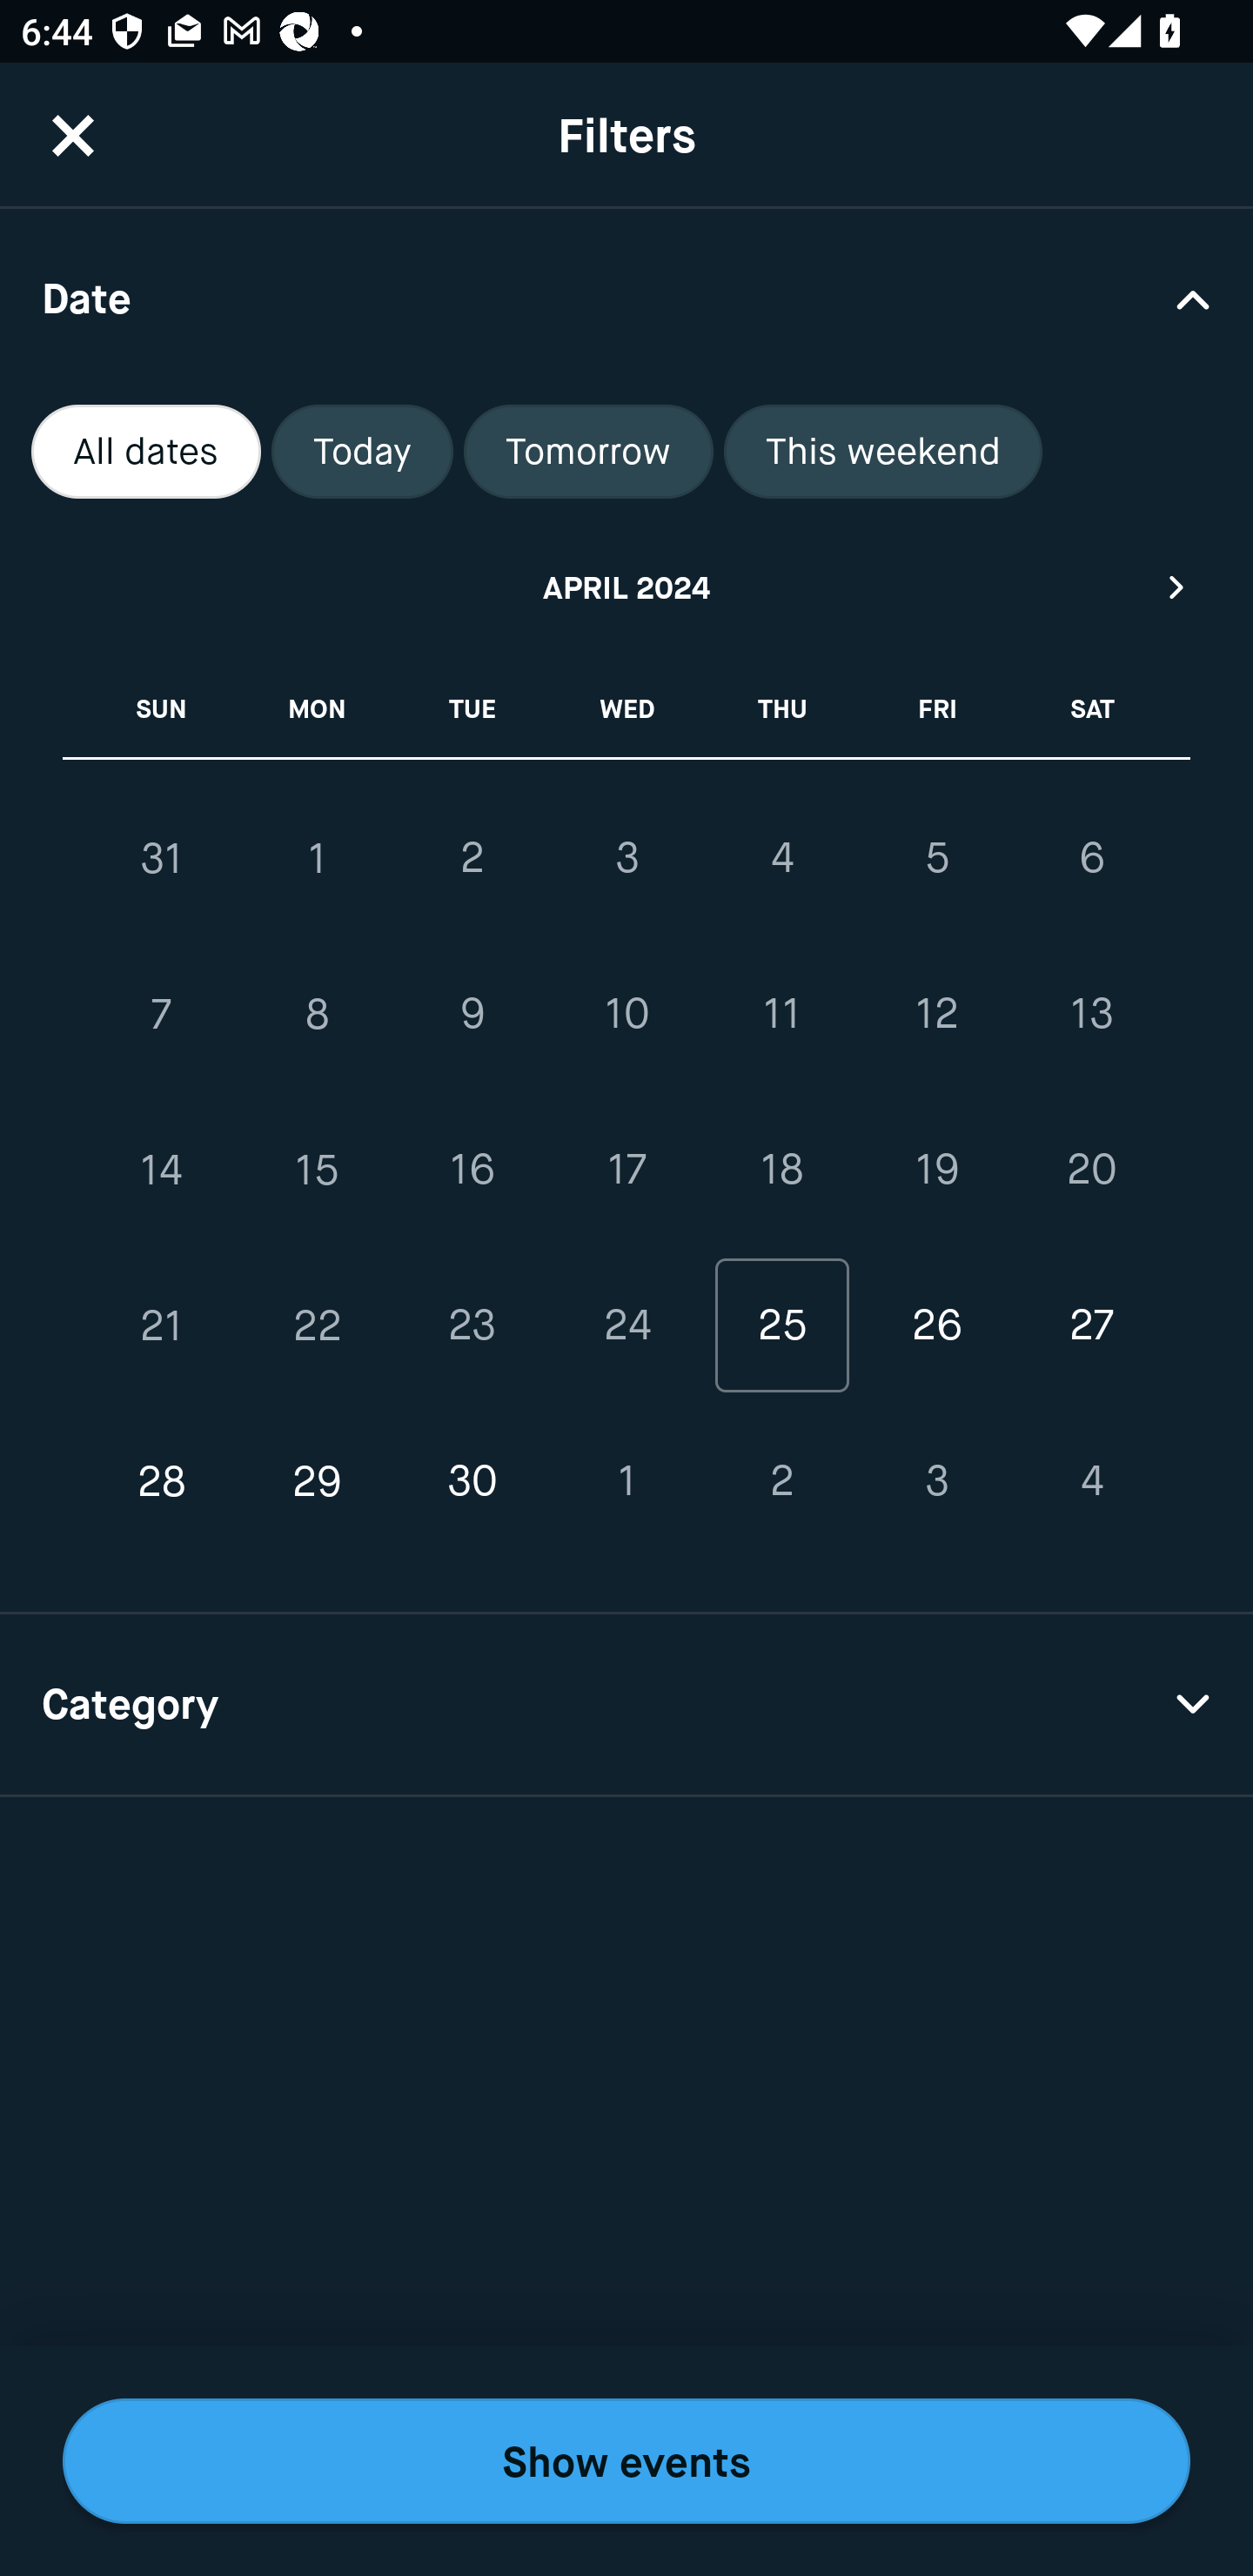  I want to click on Date Drop Down Arrow, so click(626, 298).